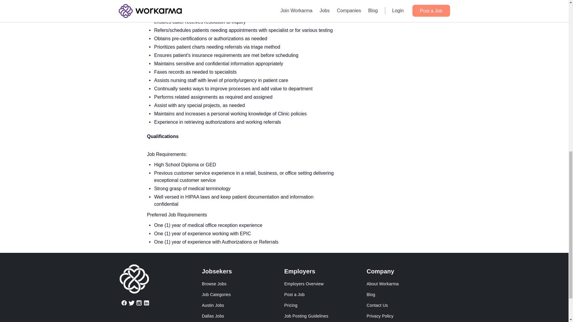 The width and height of the screenshot is (573, 322). What do you see at coordinates (294, 294) in the screenshot?
I see `Post a Job` at bounding box center [294, 294].